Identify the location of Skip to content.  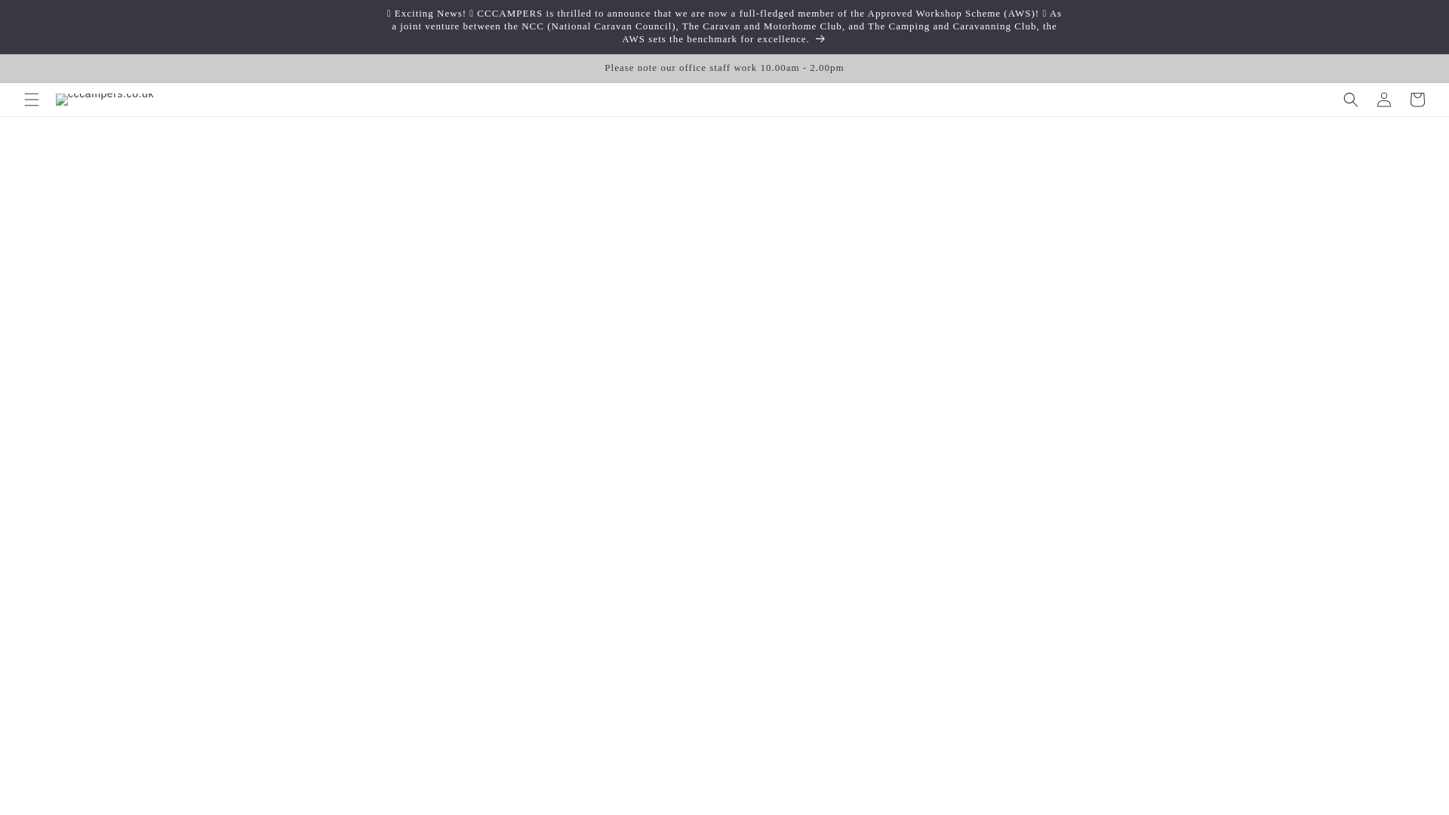
(47, 18).